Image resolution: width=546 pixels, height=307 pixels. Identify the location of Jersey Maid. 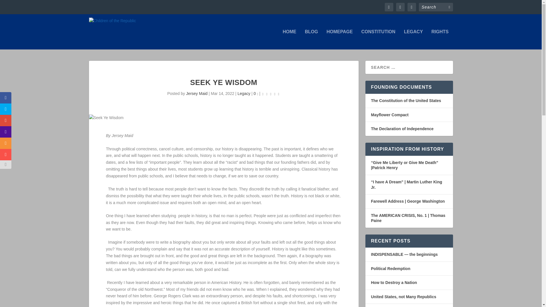
(197, 93).